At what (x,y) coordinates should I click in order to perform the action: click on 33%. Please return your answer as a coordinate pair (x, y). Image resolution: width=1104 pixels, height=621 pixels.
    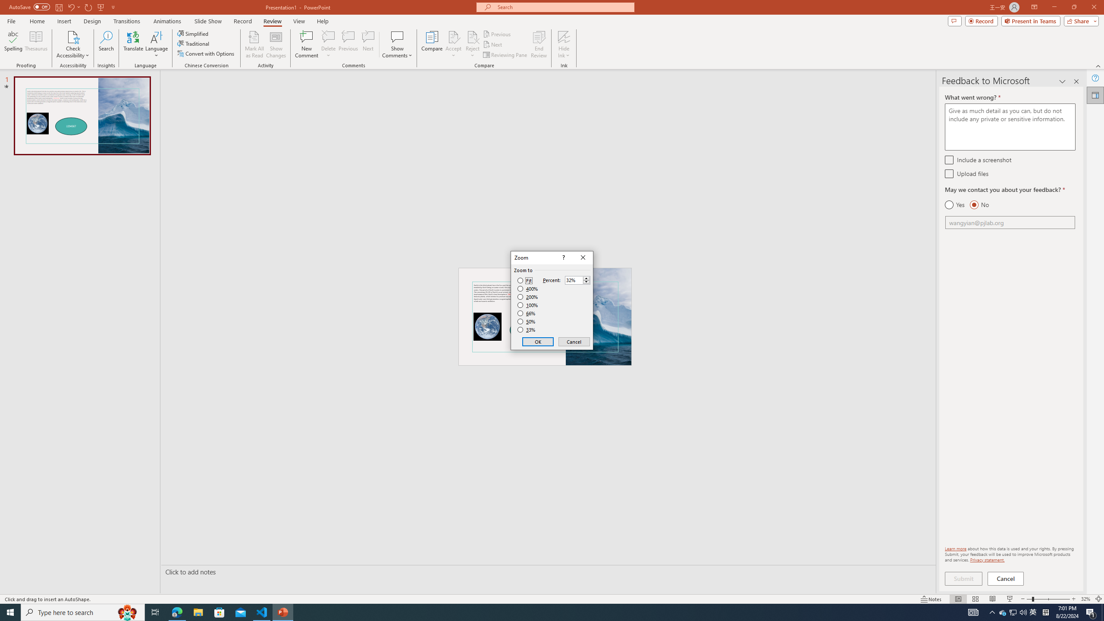
    Looking at the image, I should click on (527, 330).